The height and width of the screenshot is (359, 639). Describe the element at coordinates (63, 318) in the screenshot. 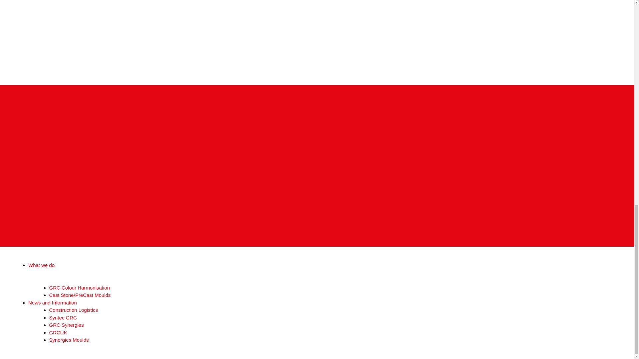

I see `Syntec GRC` at that location.